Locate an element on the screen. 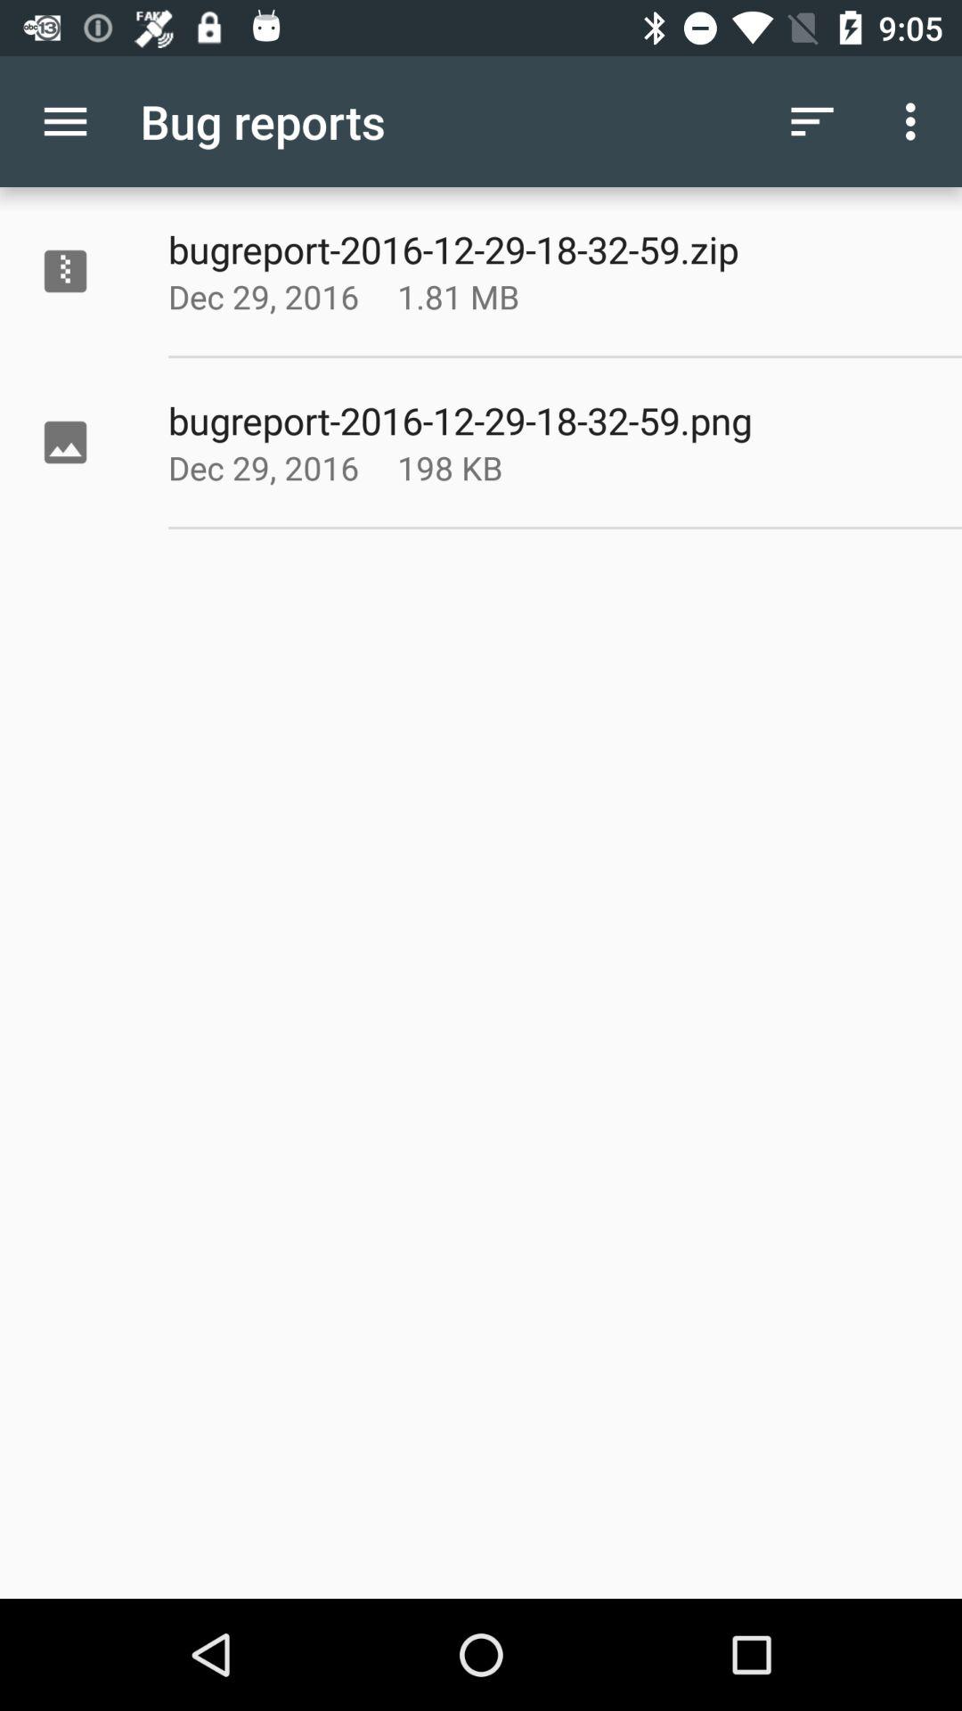  turn off the item next to dec 29, 2016 is located at coordinates (502, 296).